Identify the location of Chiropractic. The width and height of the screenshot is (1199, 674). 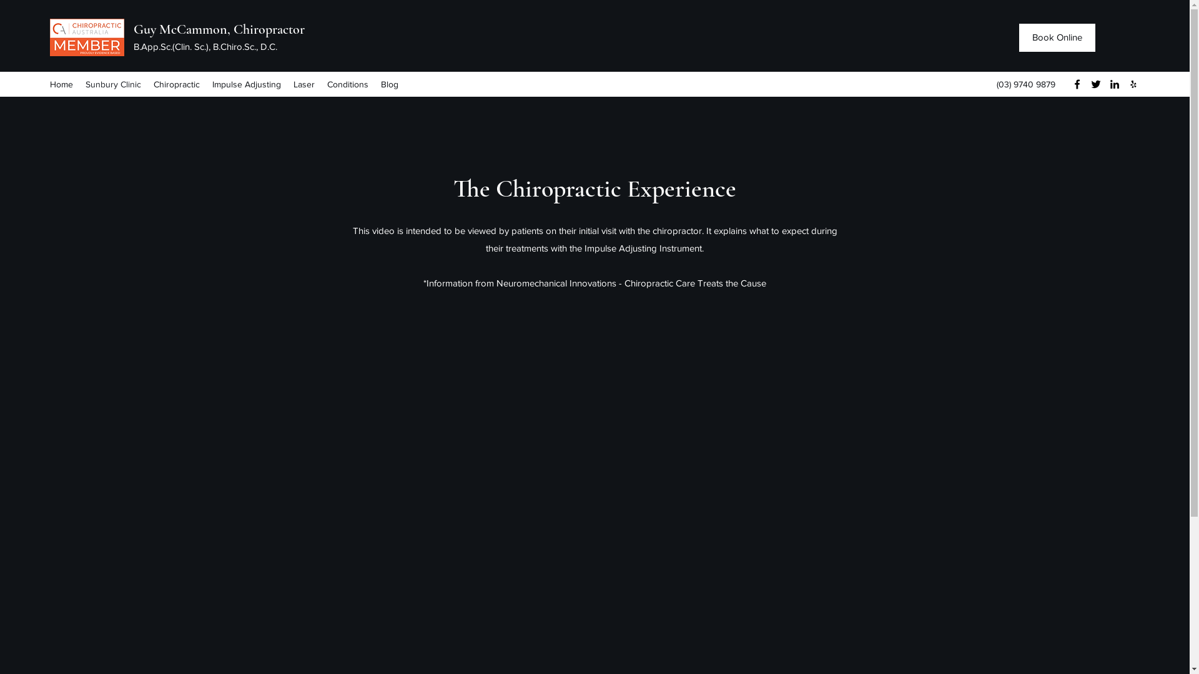
(177, 84).